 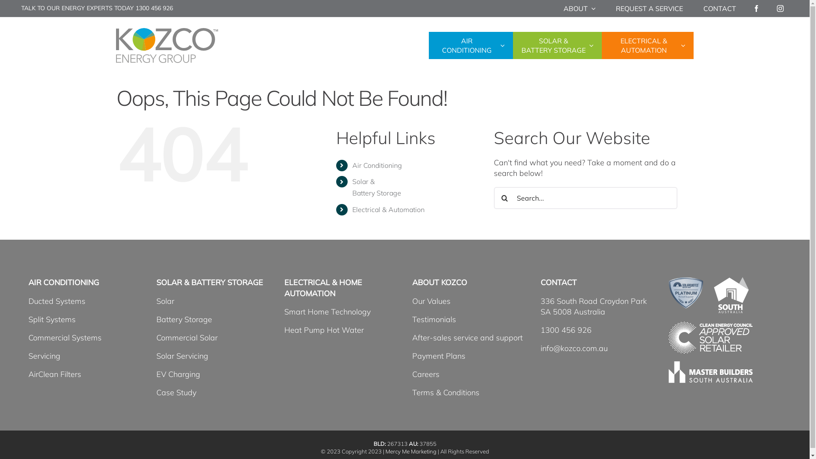 I want to click on Heat Pump Hot Water, so click(x=324, y=330).